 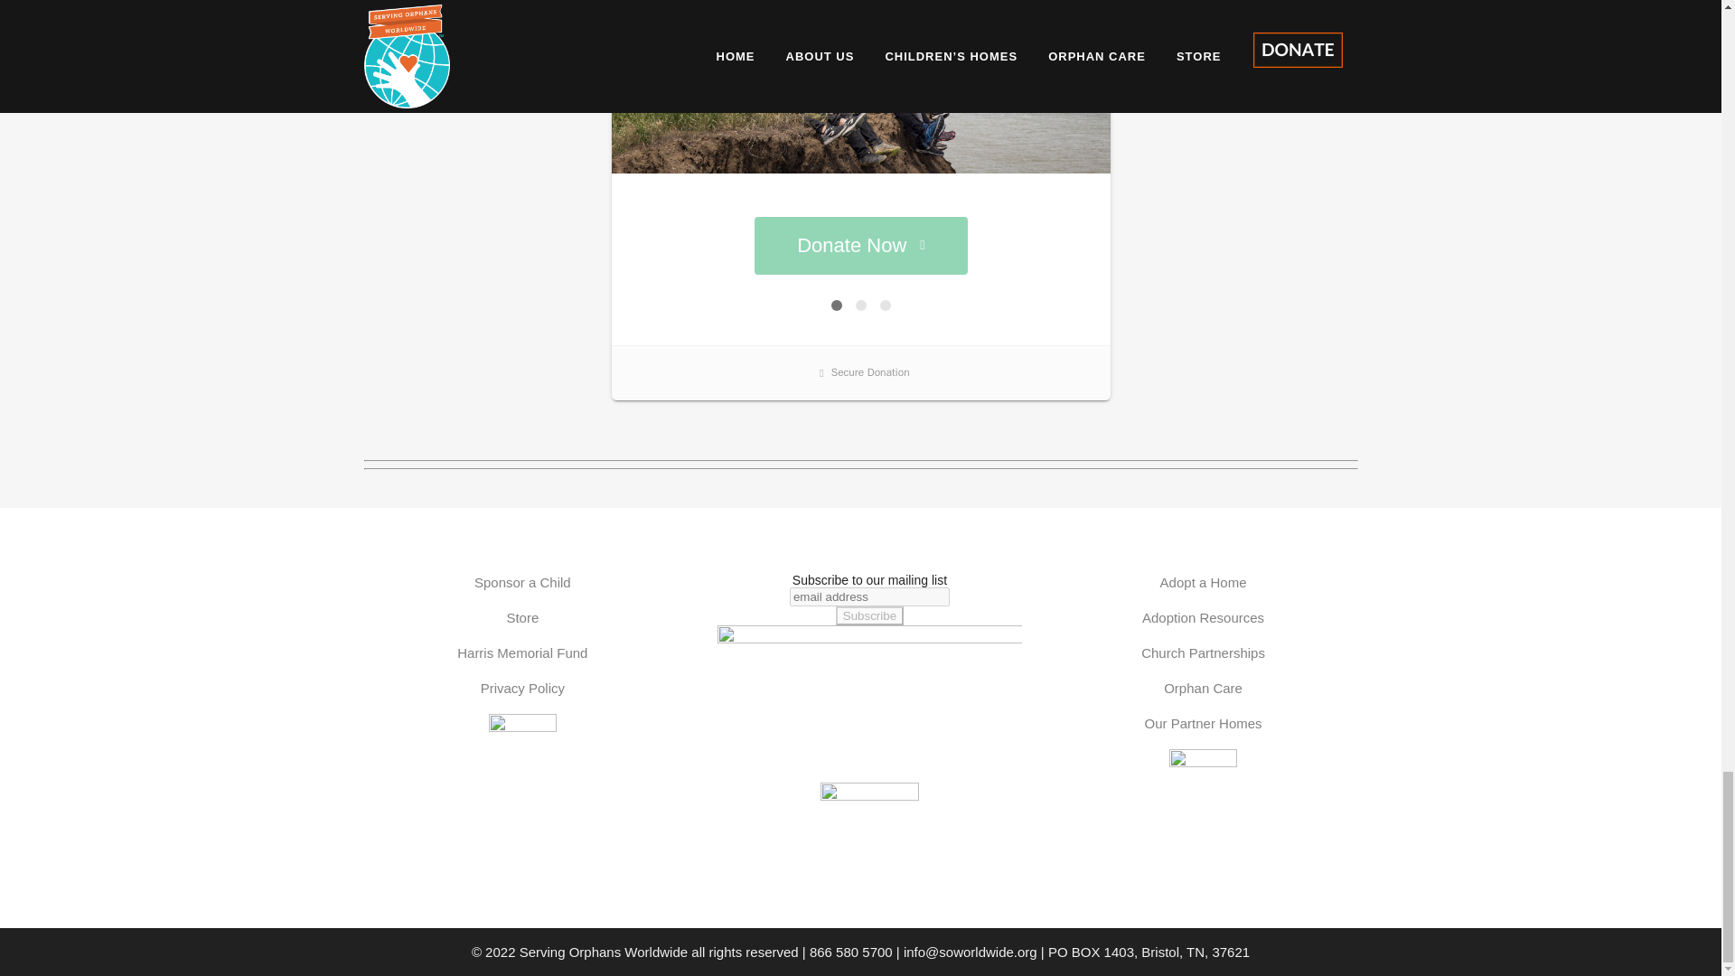 What do you see at coordinates (869, 615) in the screenshot?
I see `Subscribe` at bounding box center [869, 615].